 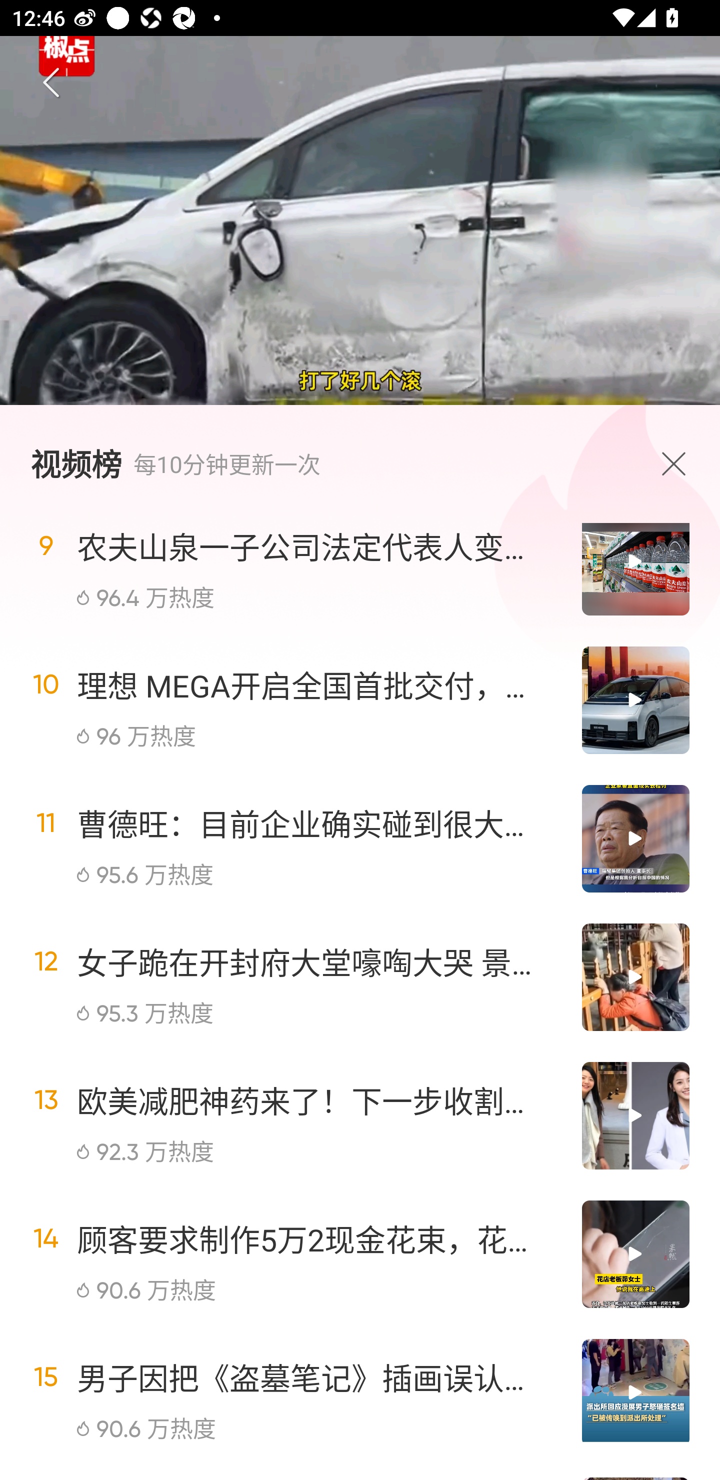 I want to click on 10 理想 MEGA开启全国首批交付，有谁今天提车了？ 96 万热度, so click(x=360, y=700).